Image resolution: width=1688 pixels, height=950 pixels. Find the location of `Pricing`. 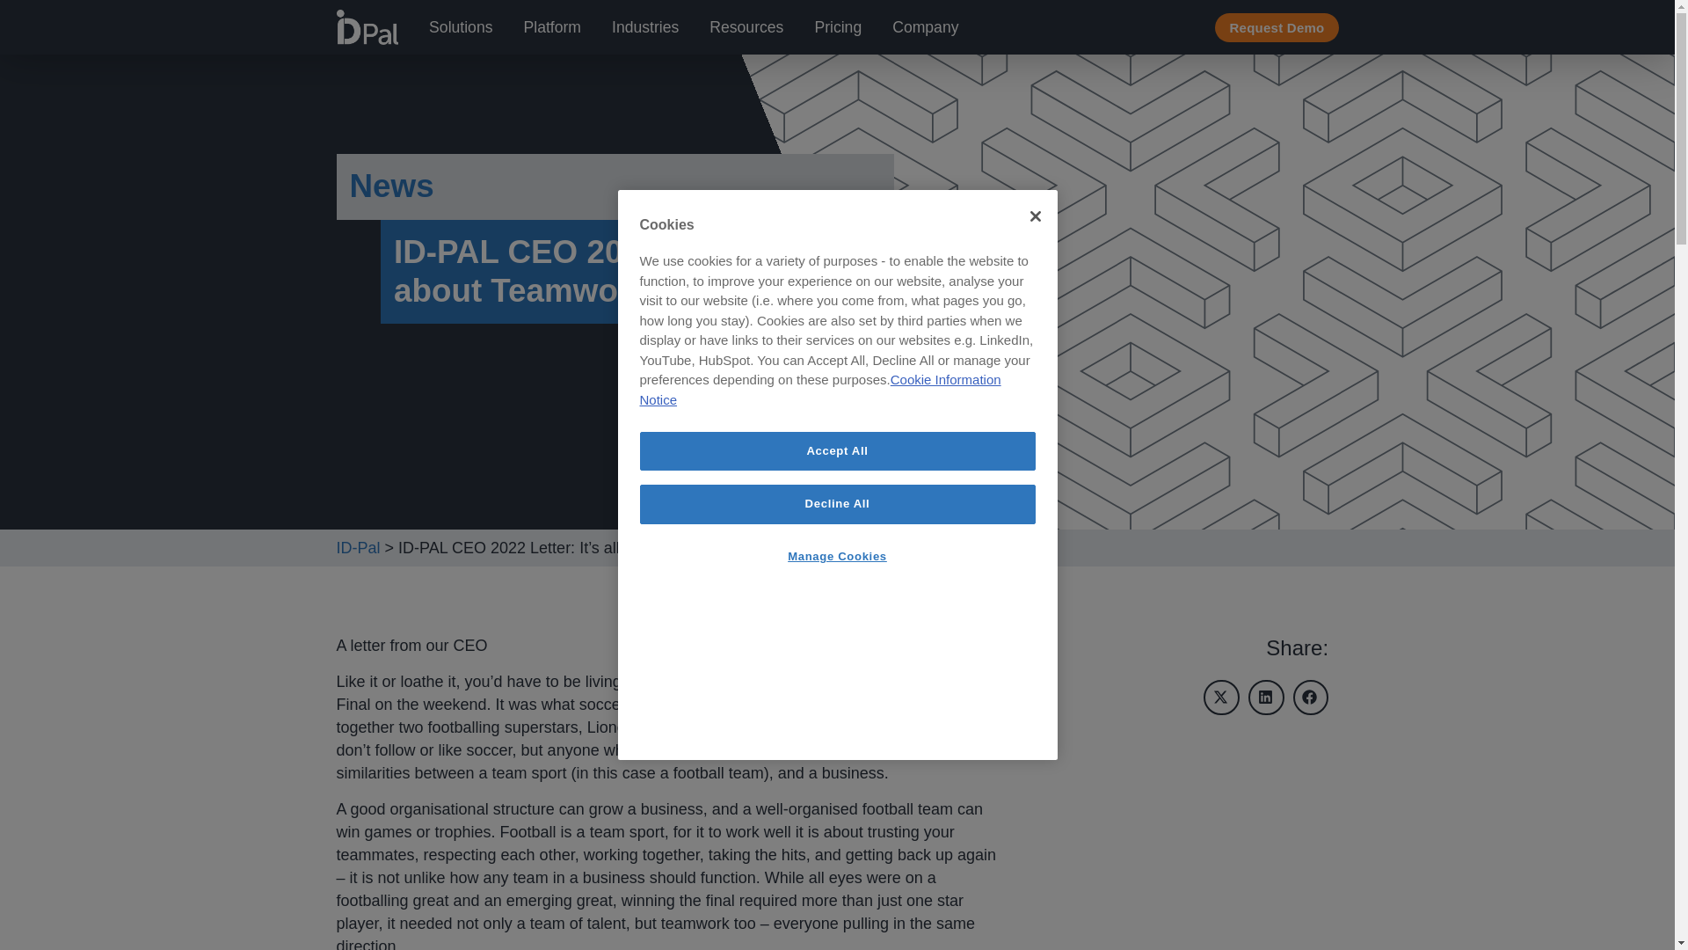

Pricing is located at coordinates (837, 27).